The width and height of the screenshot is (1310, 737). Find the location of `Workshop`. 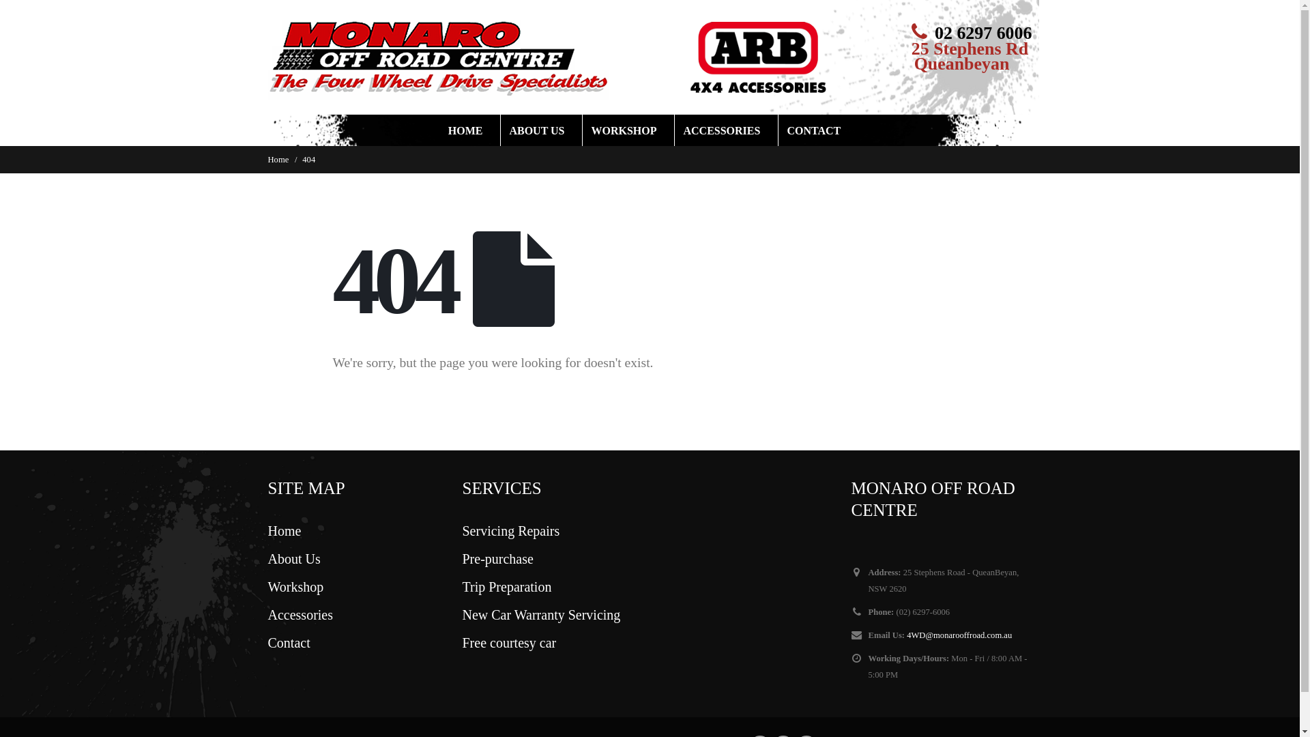

Workshop is located at coordinates (295, 587).